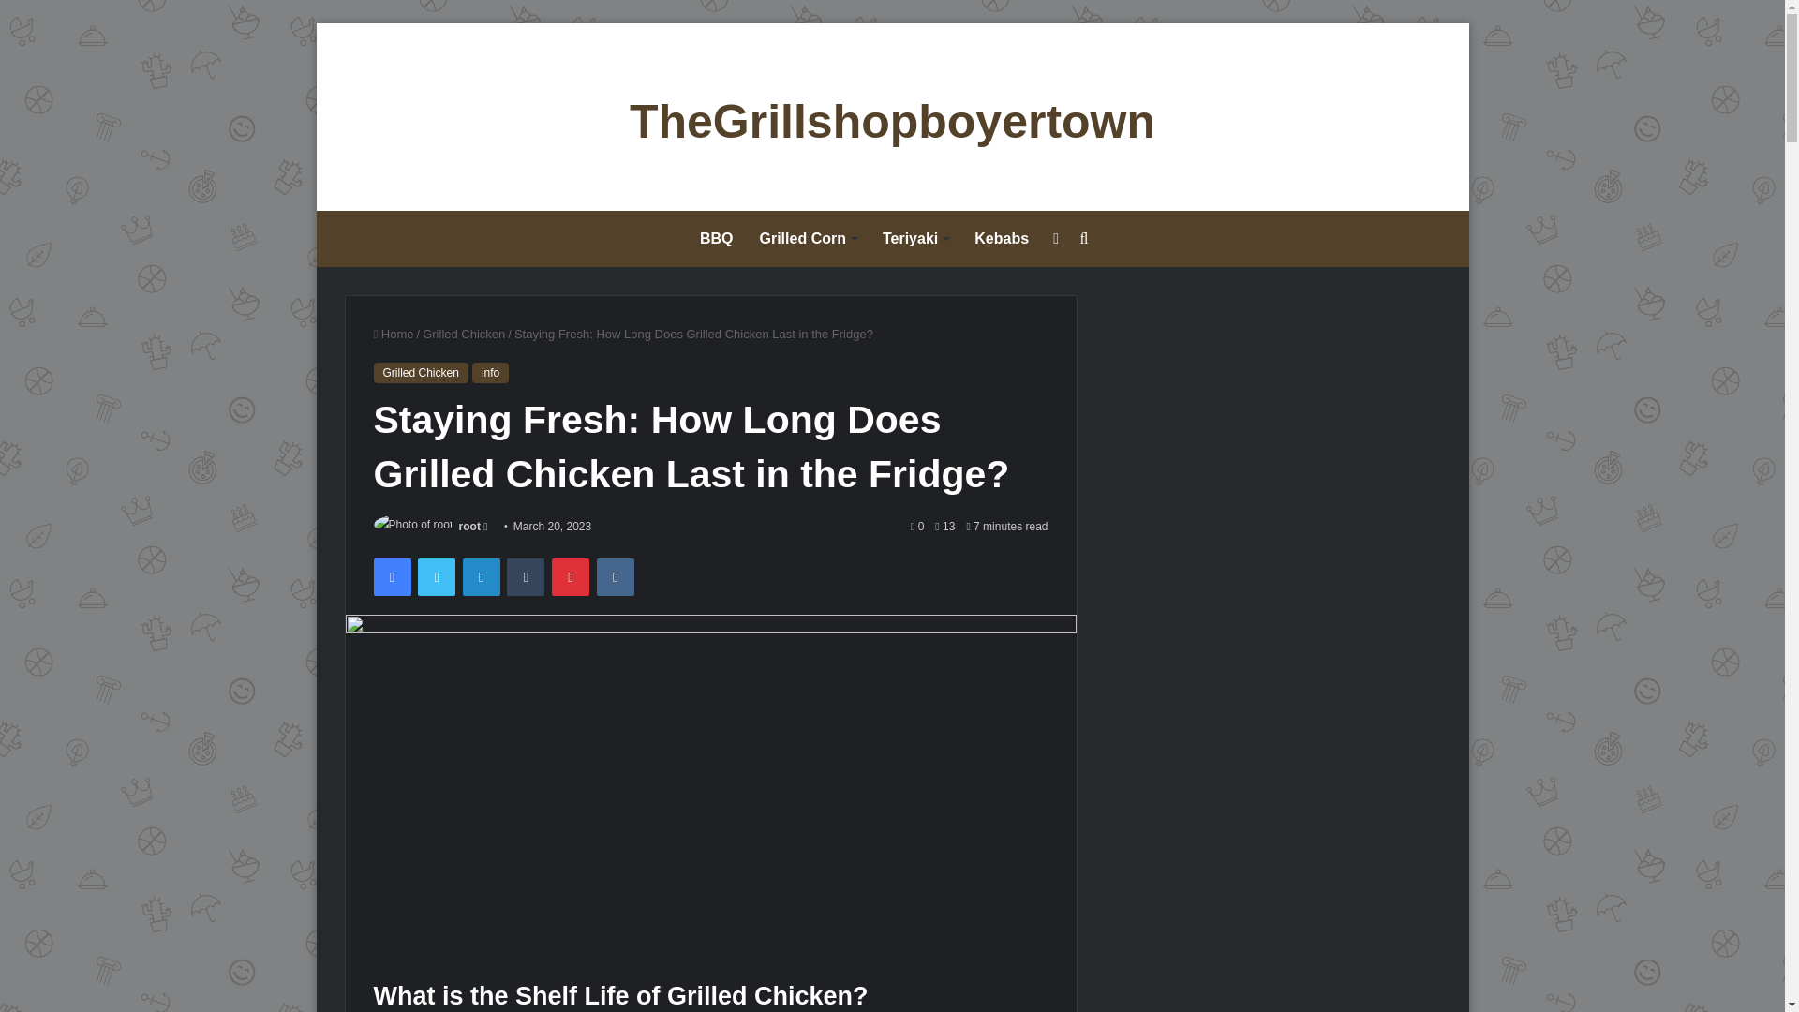 This screenshot has height=1012, width=1799. I want to click on VKontakte, so click(616, 577).